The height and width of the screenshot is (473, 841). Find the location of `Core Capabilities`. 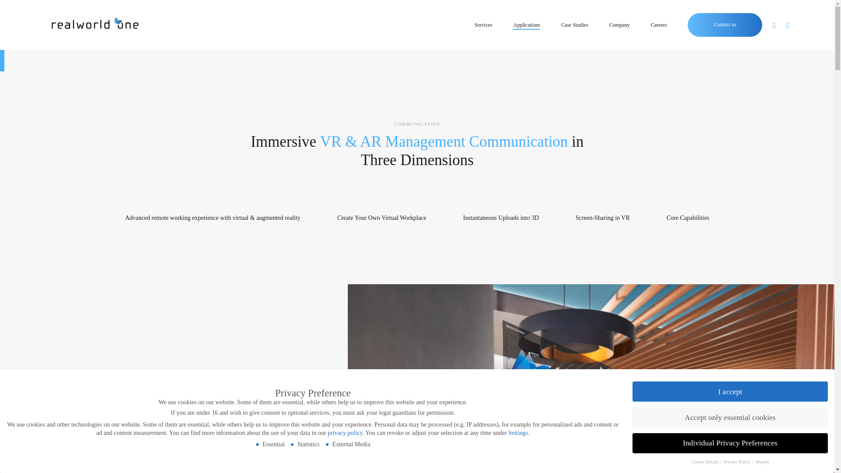

Core Capabilities is located at coordinates (688, 218).